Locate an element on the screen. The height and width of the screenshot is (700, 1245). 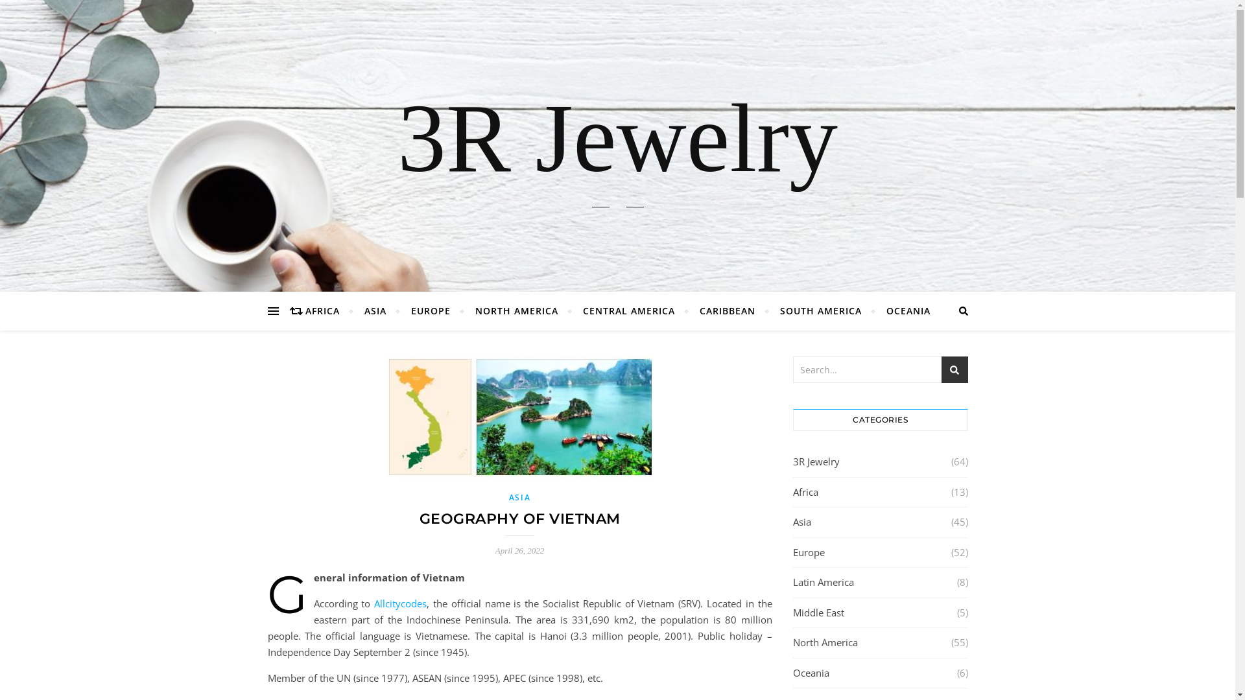
CARIBBEAN is located at coordinates (728, 311).